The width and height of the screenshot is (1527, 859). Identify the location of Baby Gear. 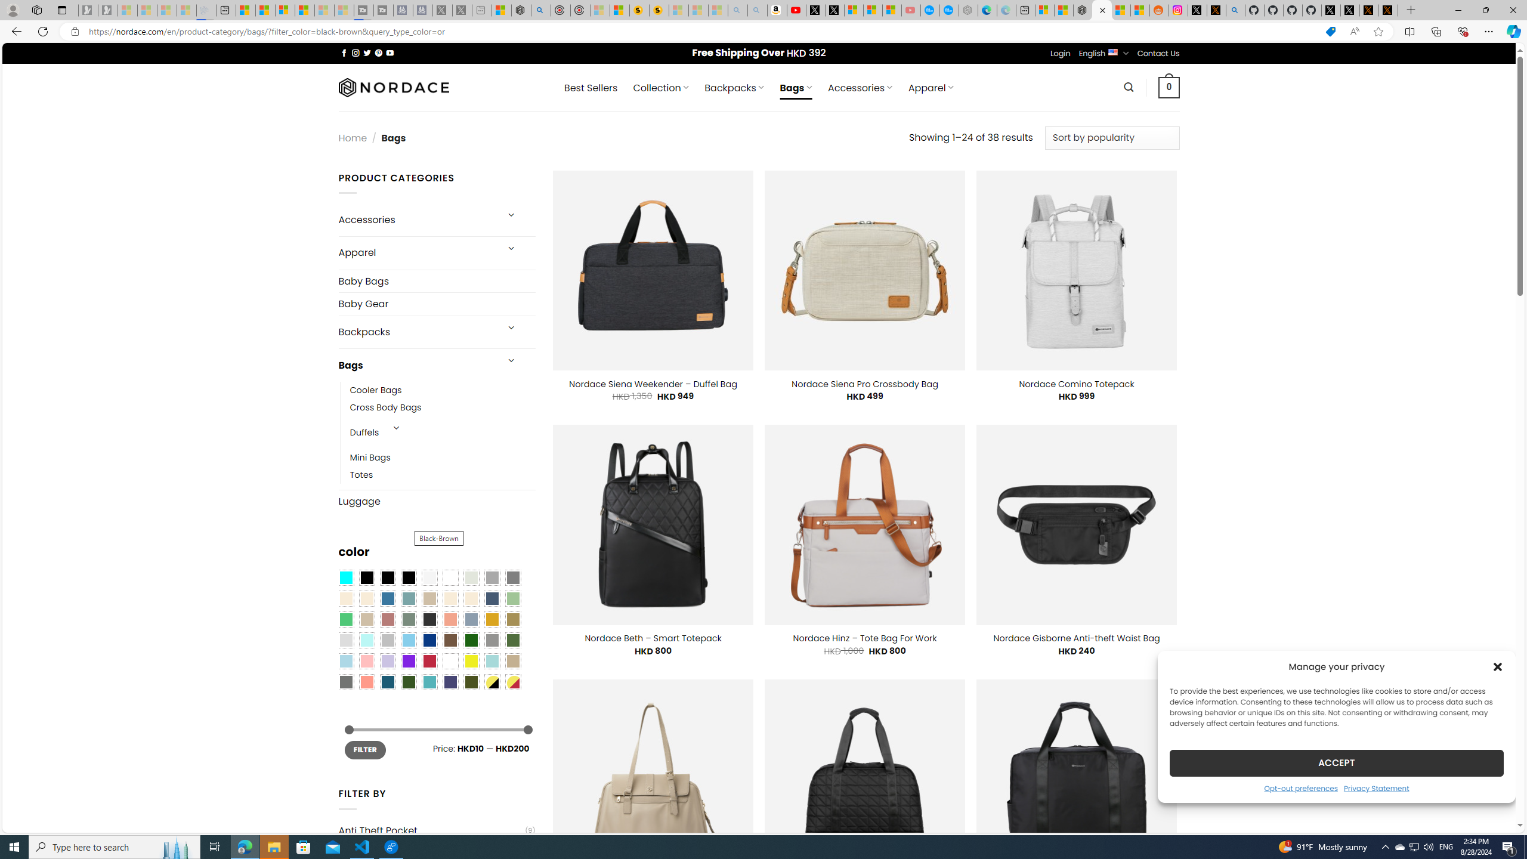
(437, 303).